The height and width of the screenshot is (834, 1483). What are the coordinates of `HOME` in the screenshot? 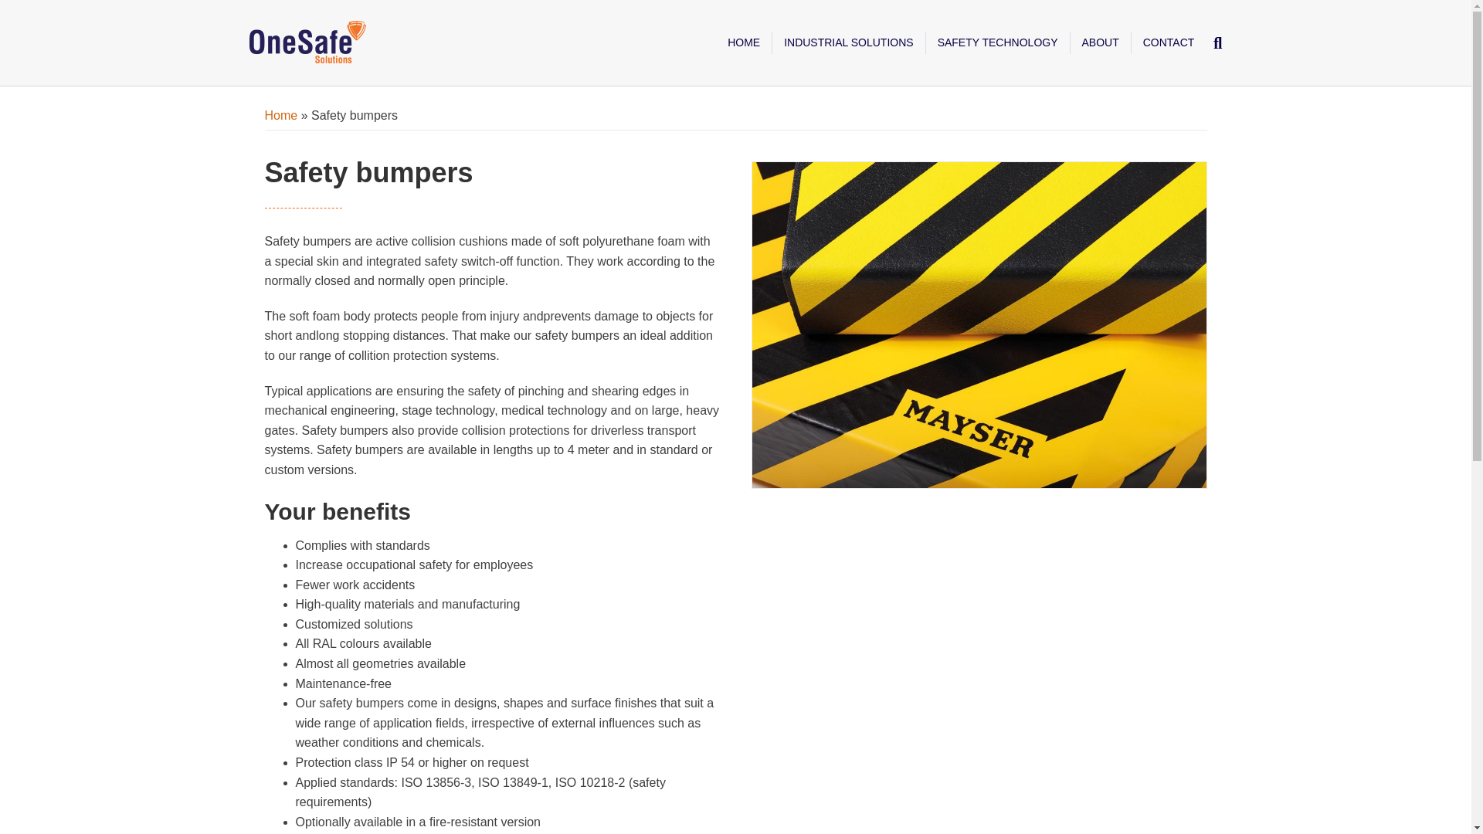 It's located at (745, 43).